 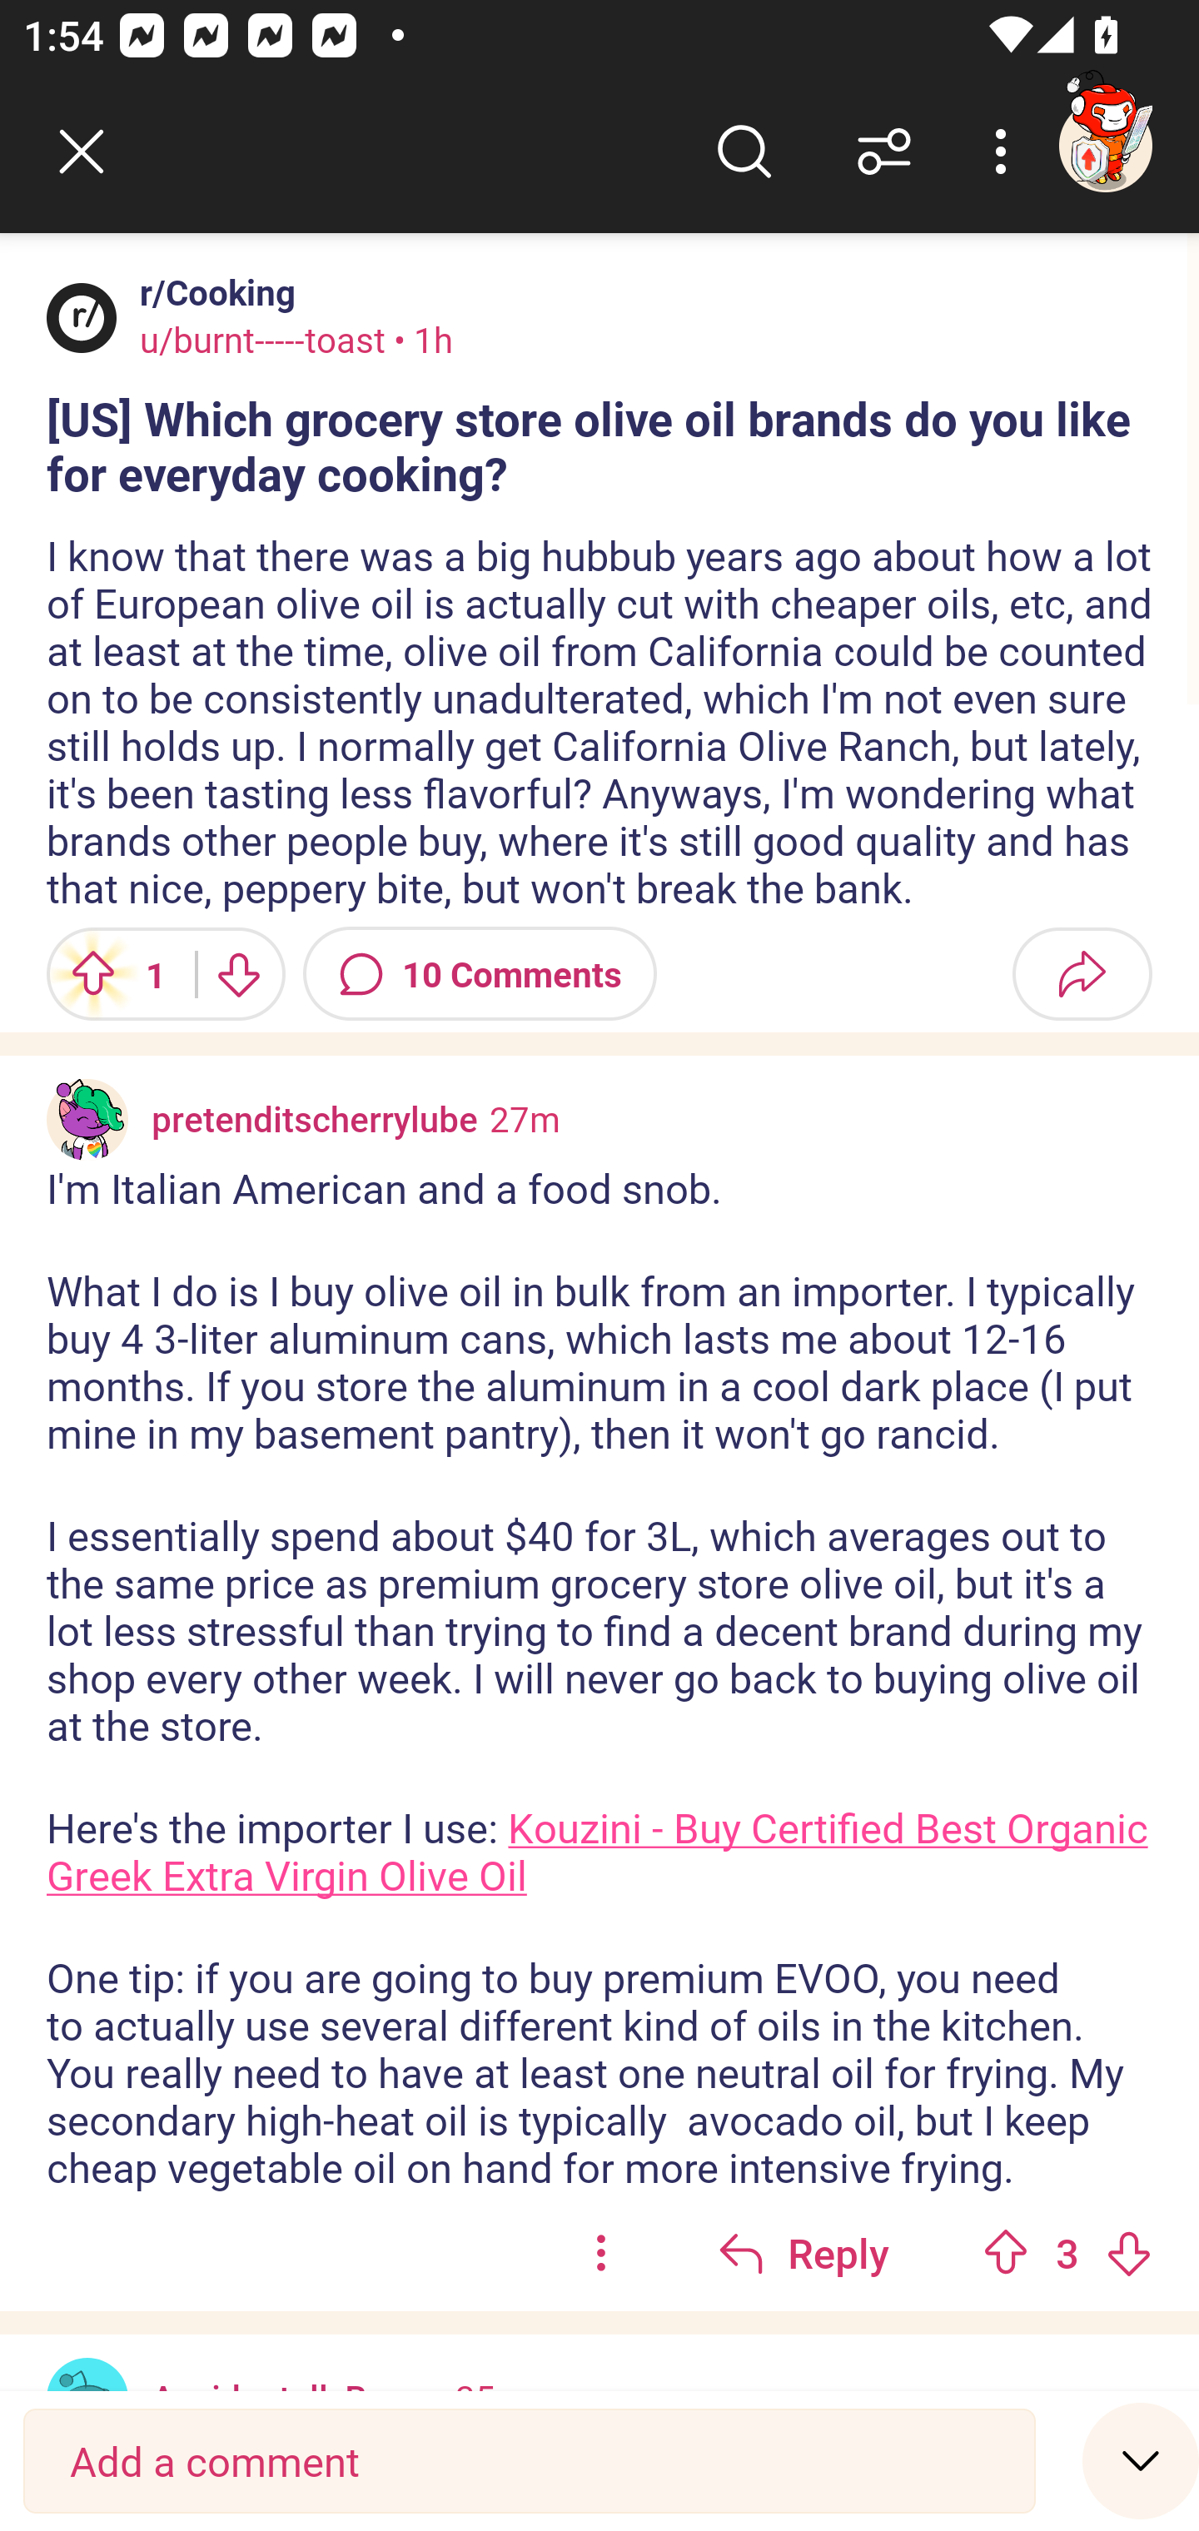 I want to click on Search comments, so click(x=744, y=152).